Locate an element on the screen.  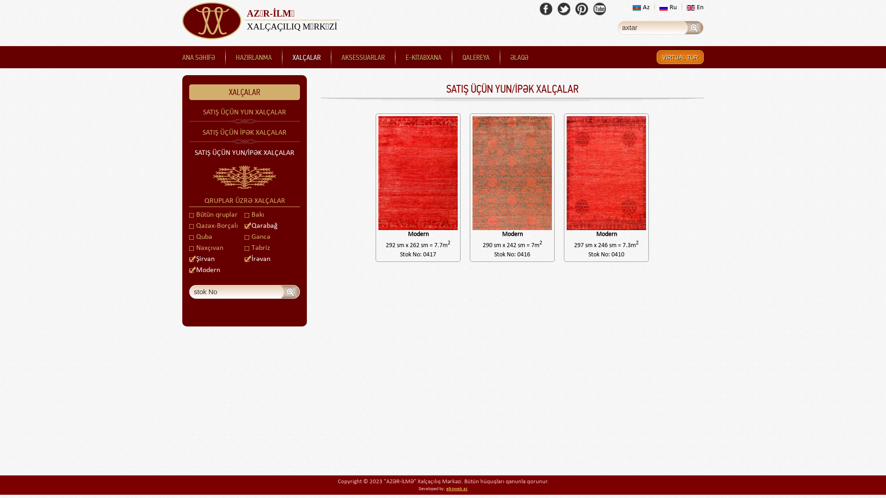
Facebook is located at coordinates (546, 9).